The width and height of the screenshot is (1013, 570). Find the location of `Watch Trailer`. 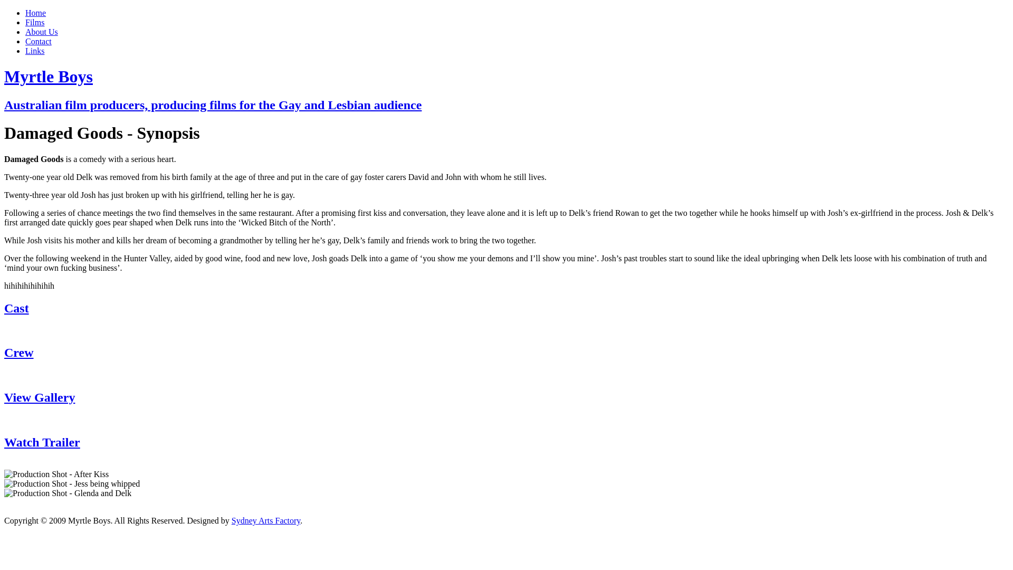

Watch Trailer is located at coordinates (42, 442).